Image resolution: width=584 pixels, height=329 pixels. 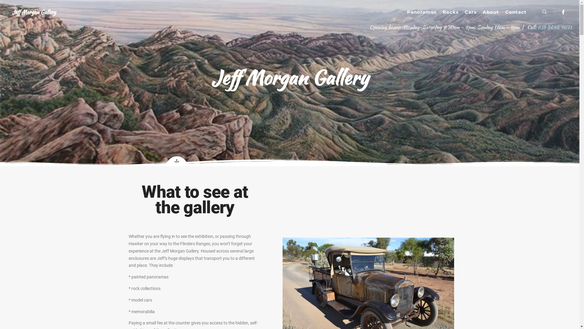 I want to click on Cars, so click(x=471, y=12).